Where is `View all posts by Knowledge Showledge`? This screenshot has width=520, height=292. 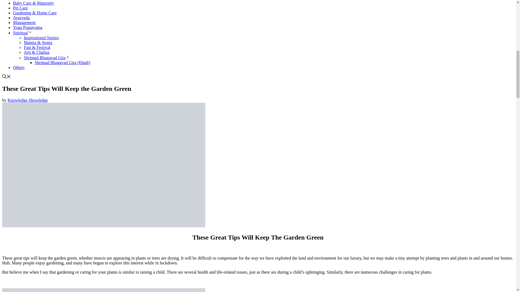
View all posts by Knowledge Showledge is located at coordinates (28, 100).